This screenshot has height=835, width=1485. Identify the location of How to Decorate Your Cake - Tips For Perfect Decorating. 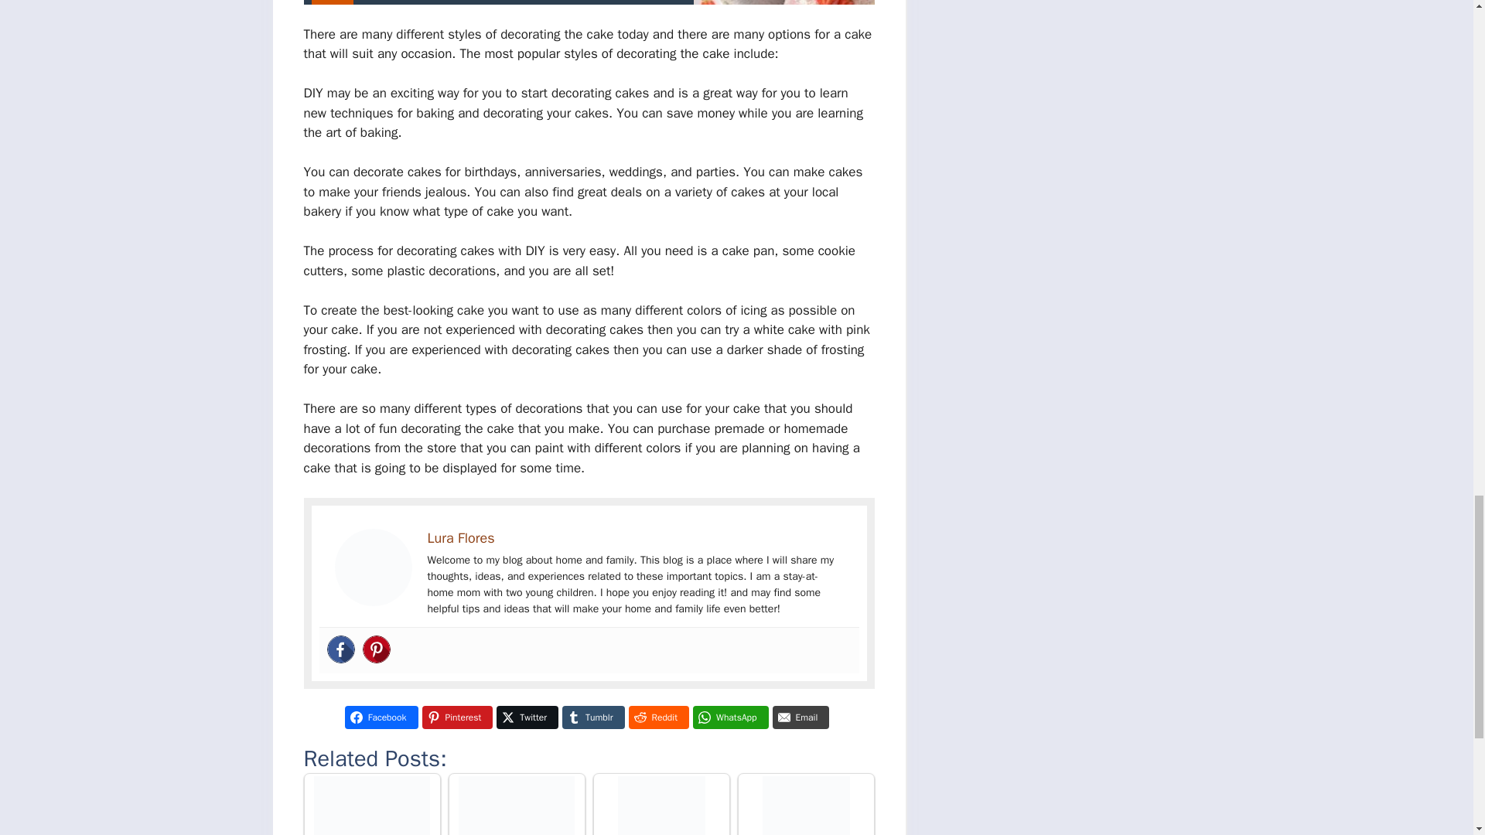
(806, 806).